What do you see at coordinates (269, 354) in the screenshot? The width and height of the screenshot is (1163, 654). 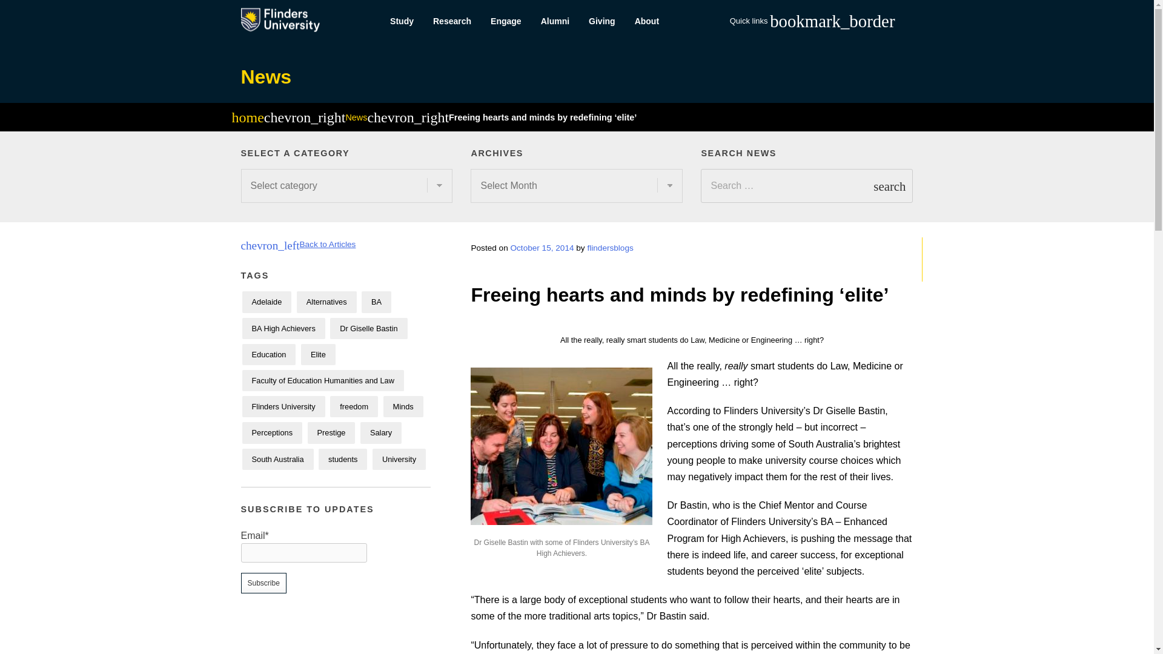 I see `Education` at bounding box center [269, 354].